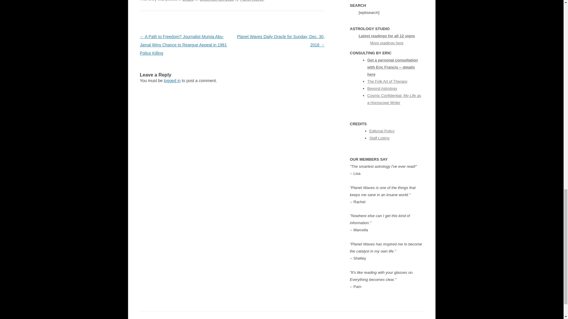 The image size is (568, 319). Describe the element at coordinates (251, 1) in the screenshot. I see `View all posts by Planet Waves` at that location.